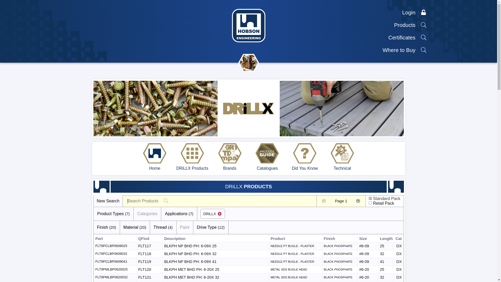 Image resolution: width=501 pixels, height=282 pixels. Describe the element at coordinates (405, 50) in the screenshot. I see `Where to Buy` at that location.